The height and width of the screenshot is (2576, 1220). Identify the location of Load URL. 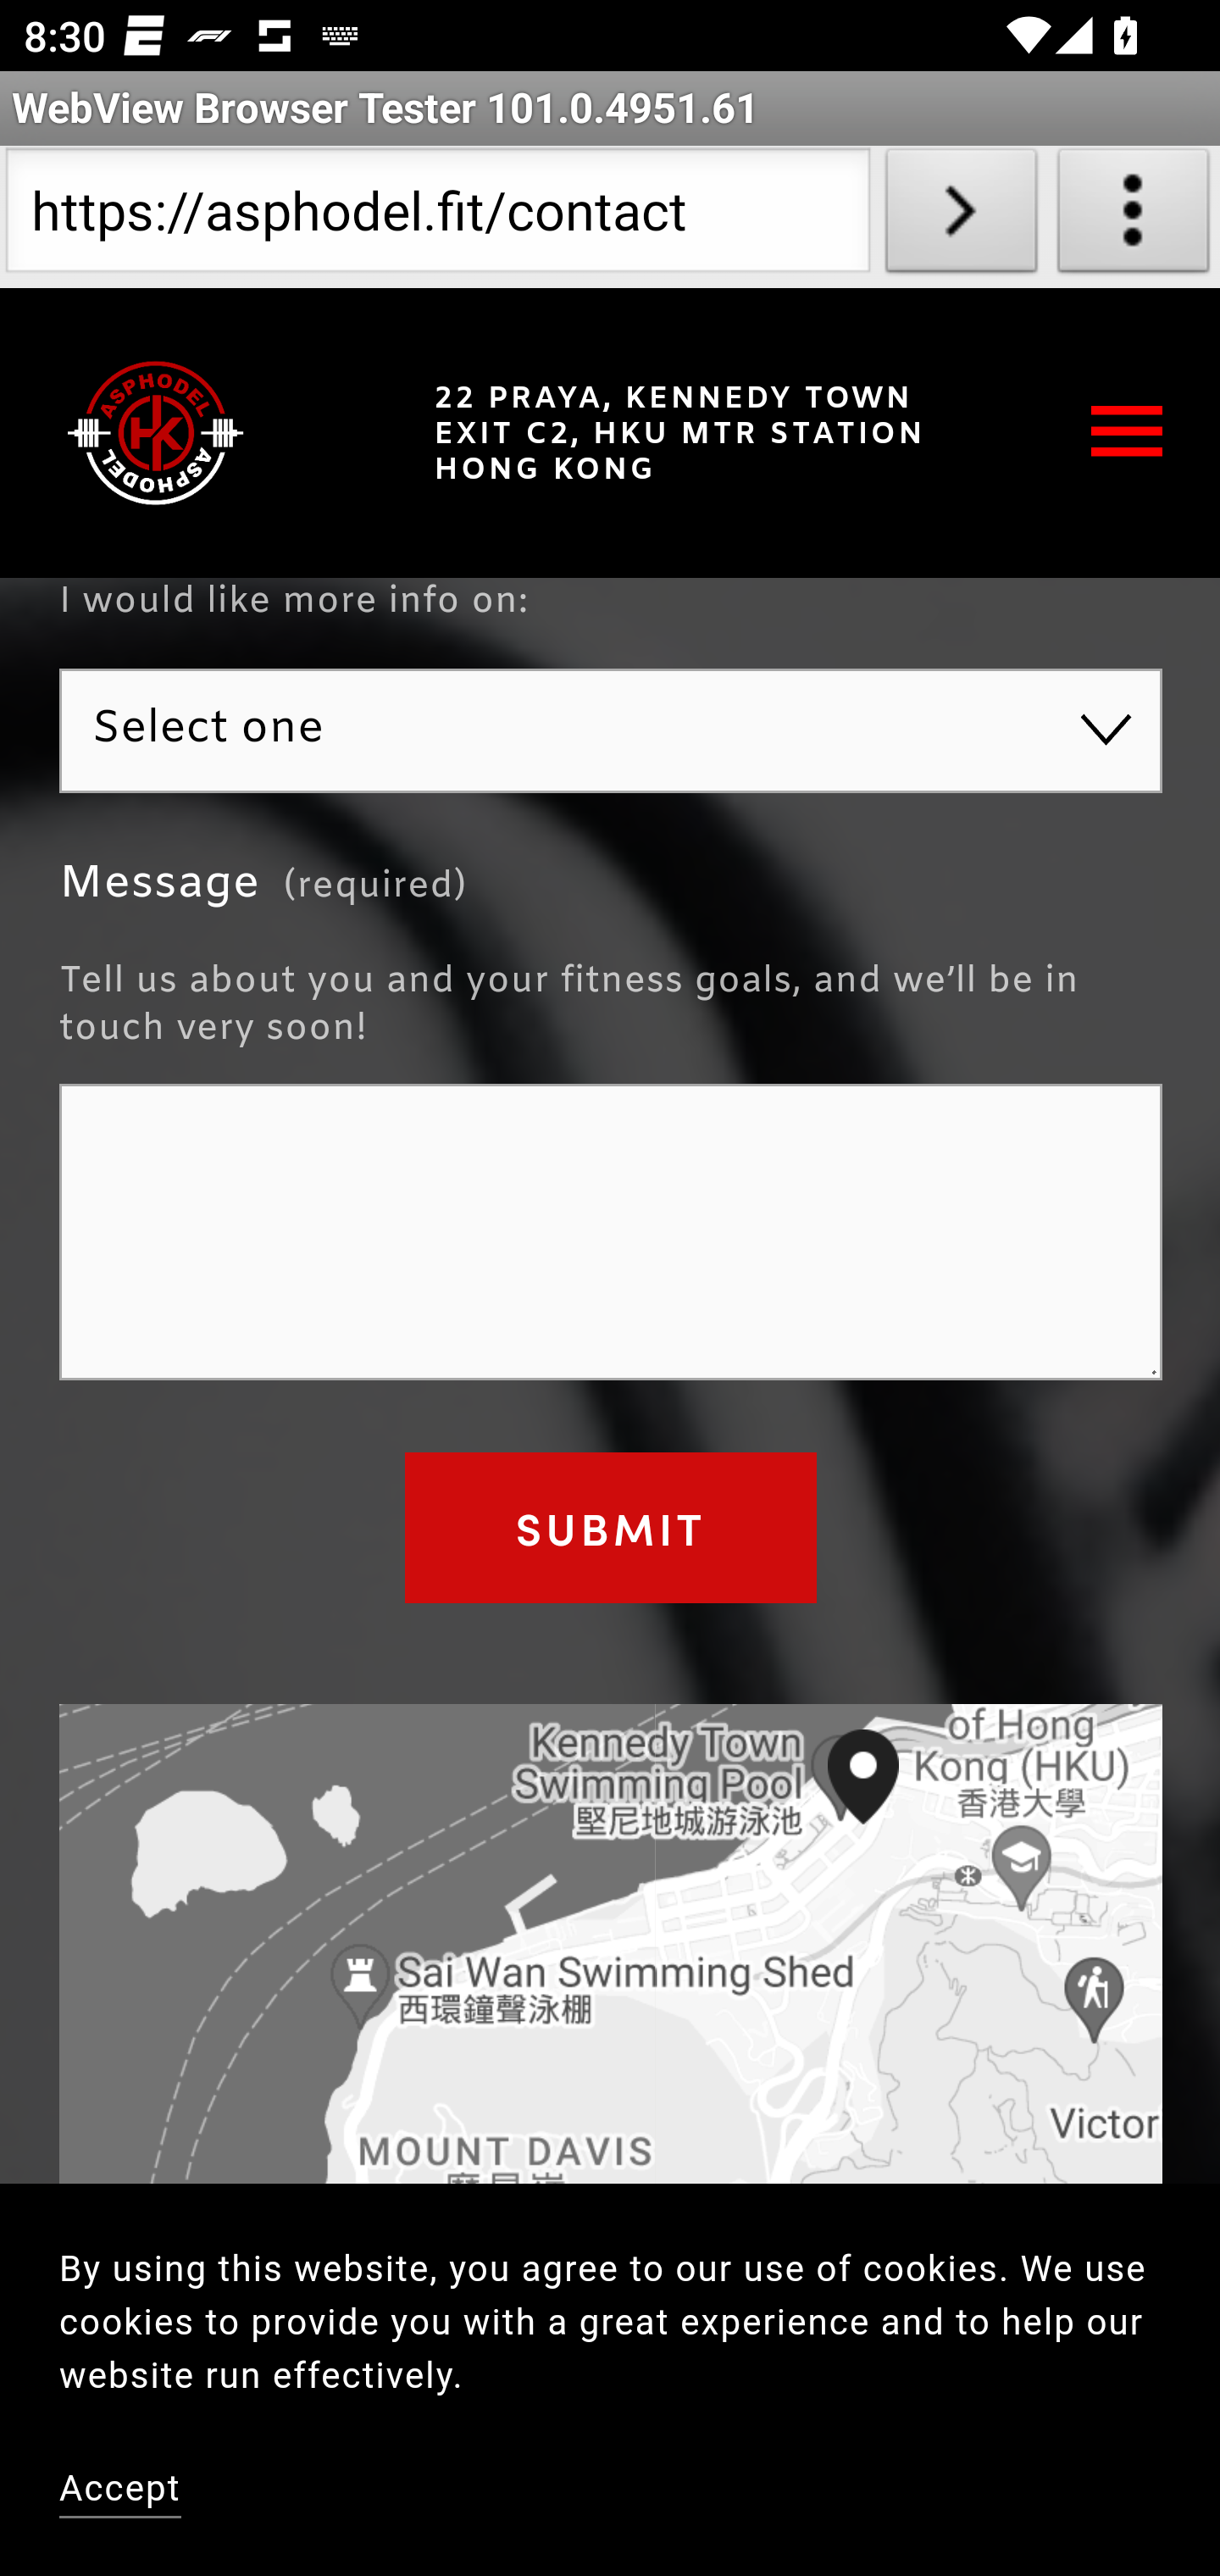
(961, 217).